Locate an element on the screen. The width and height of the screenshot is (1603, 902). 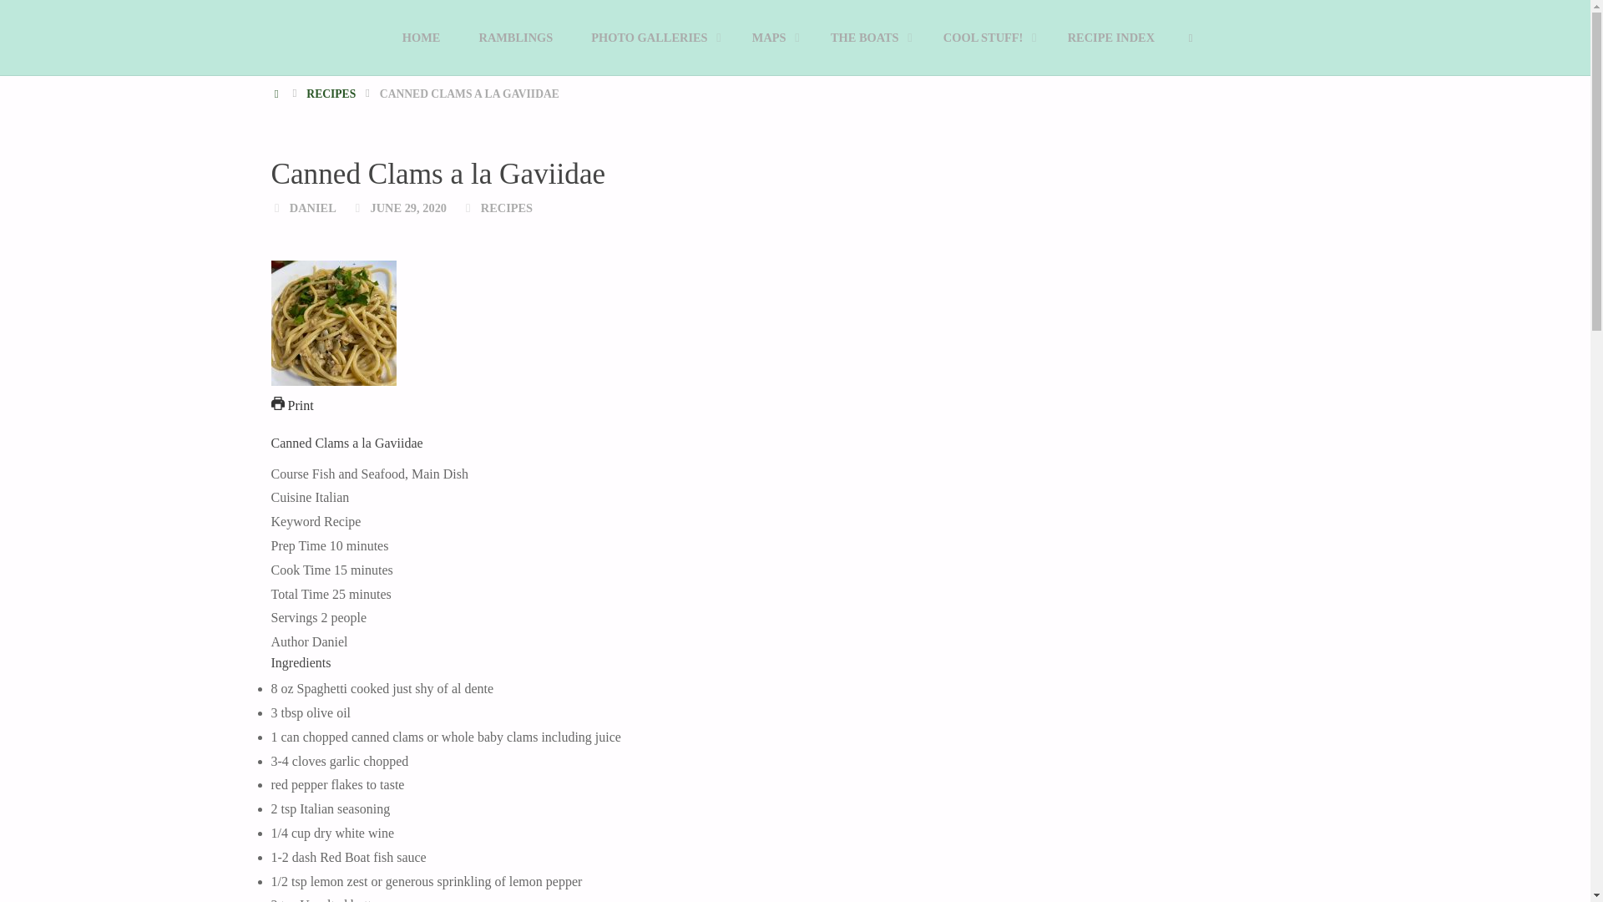
Adventures of a Wandering Loon is located at coordinates (311, 67).